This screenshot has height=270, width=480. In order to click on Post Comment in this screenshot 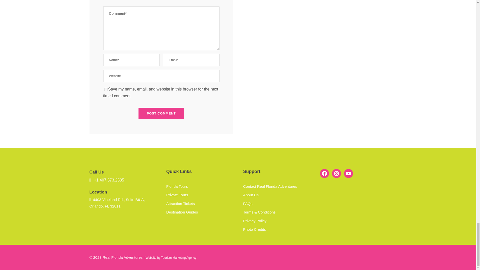, I will do `click(161, 113)`.